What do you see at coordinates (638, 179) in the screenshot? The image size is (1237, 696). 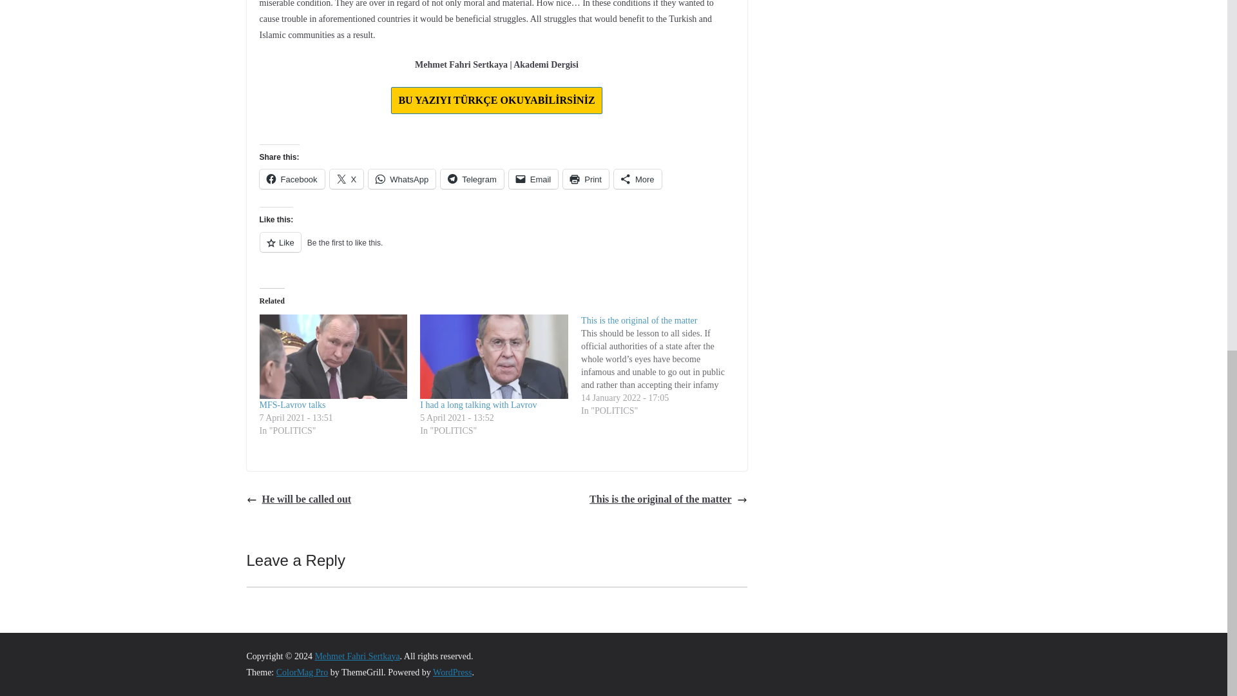 I see `More` at bounding box center [638, 179].